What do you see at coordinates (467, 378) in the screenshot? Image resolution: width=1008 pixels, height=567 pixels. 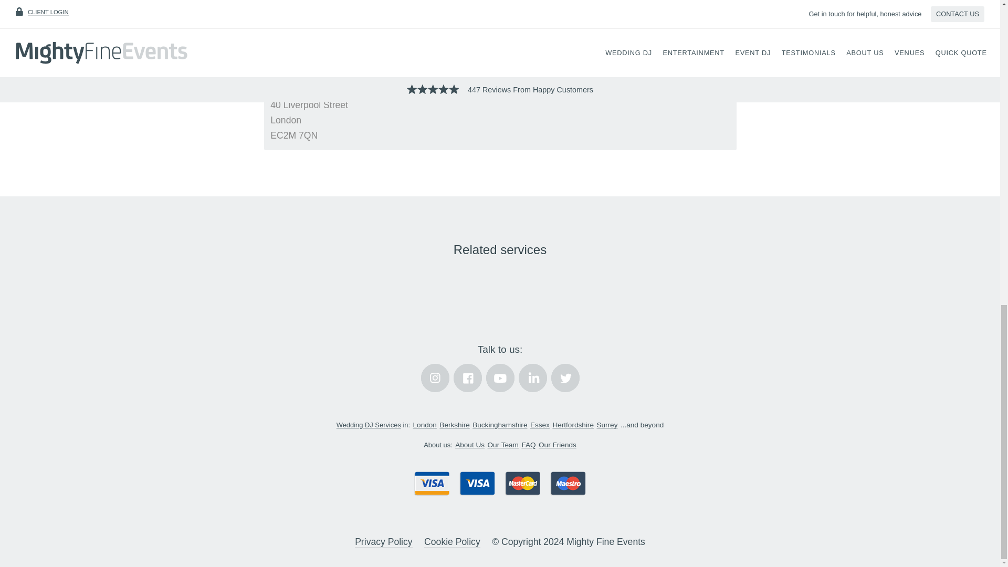 I see `MightyFine.events on Facebook` at bounding box center [467, 378].